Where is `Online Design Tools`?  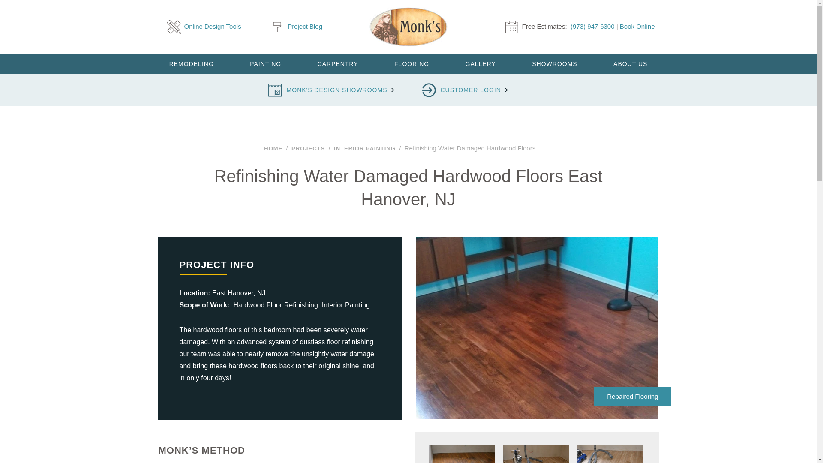
Online Design Tools is located at coordinates (204, 27).